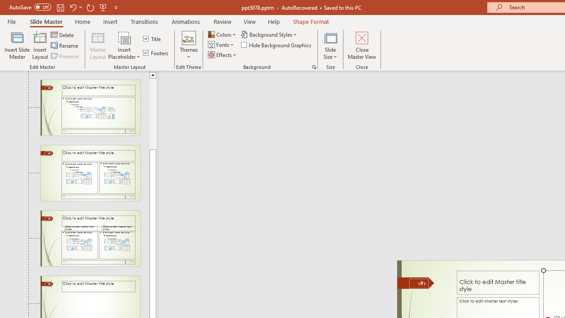 The image size is (565, 318). What do you see at coordinates (65, 46) in the screenshot?
I see `Rename` at bounding box center [65, 46].